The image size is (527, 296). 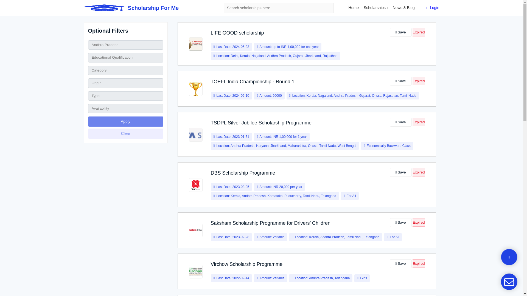 What do you see at coordinates (243, 173) in the screenshot?
I see `DBS Scholarship Programme` at bounding box center [243, 173].